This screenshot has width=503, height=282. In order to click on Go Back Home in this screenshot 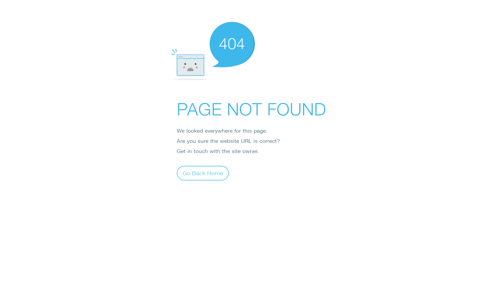, I will do `click(203, 173)`.